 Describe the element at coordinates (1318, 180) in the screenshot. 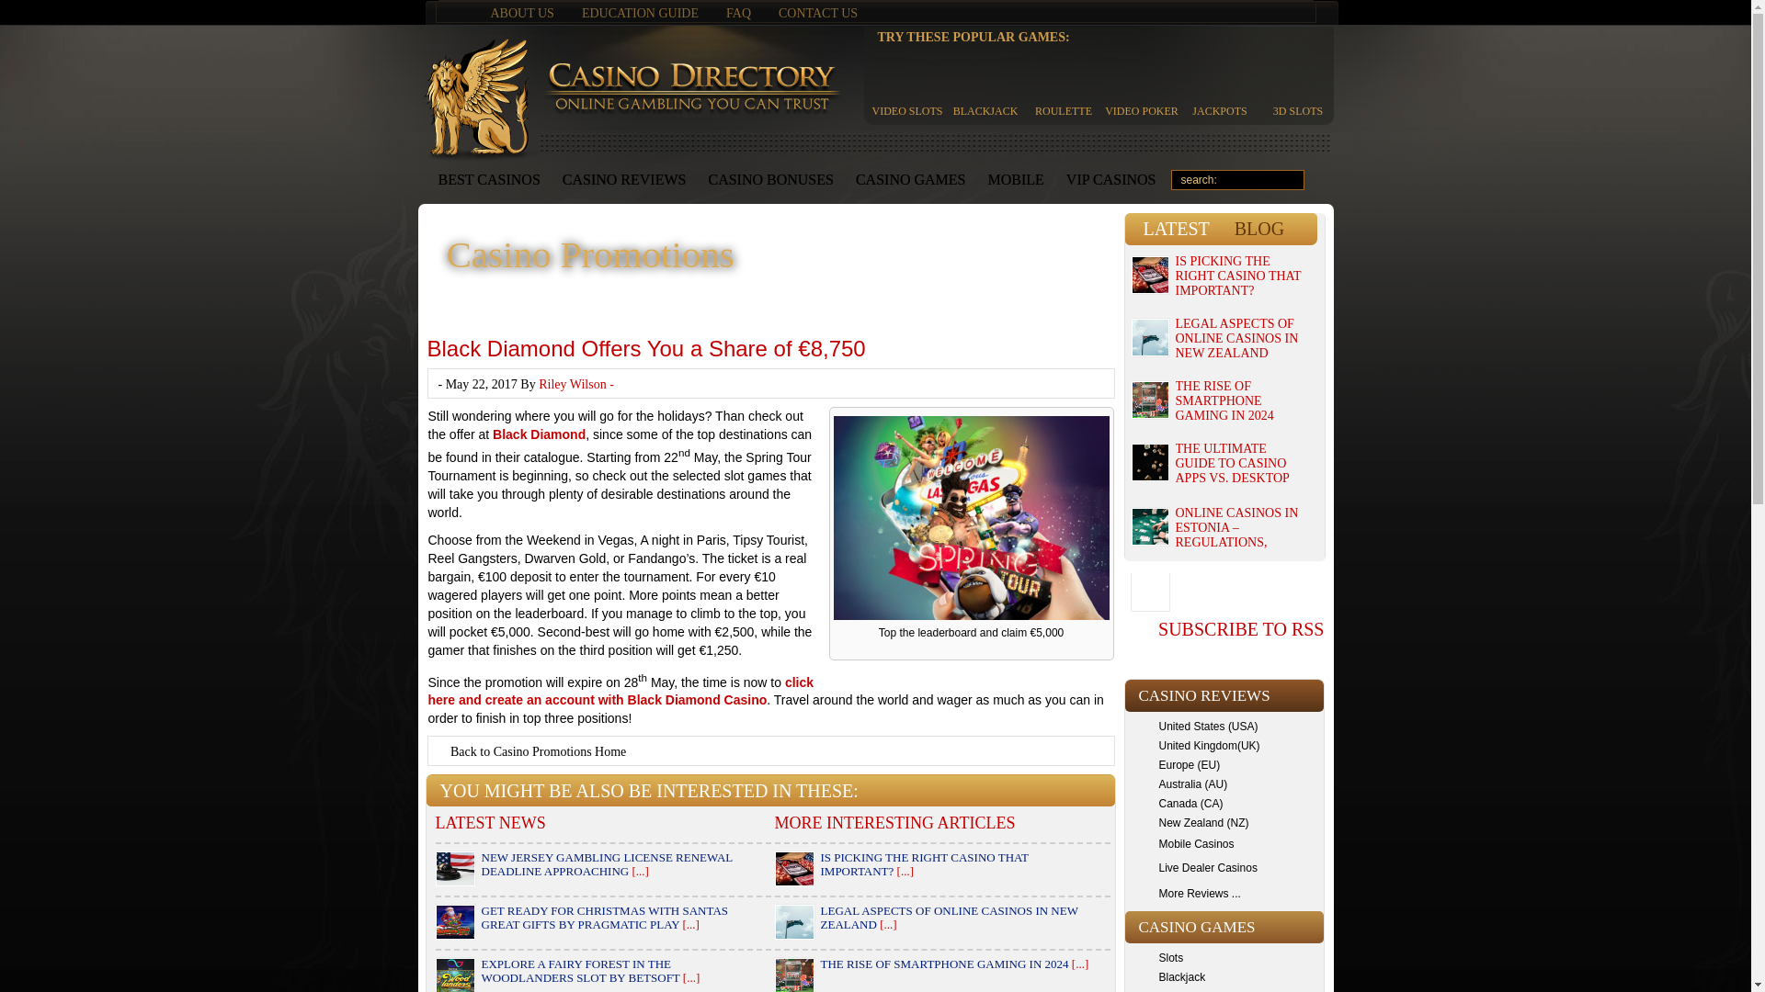

I see `0` at that location.